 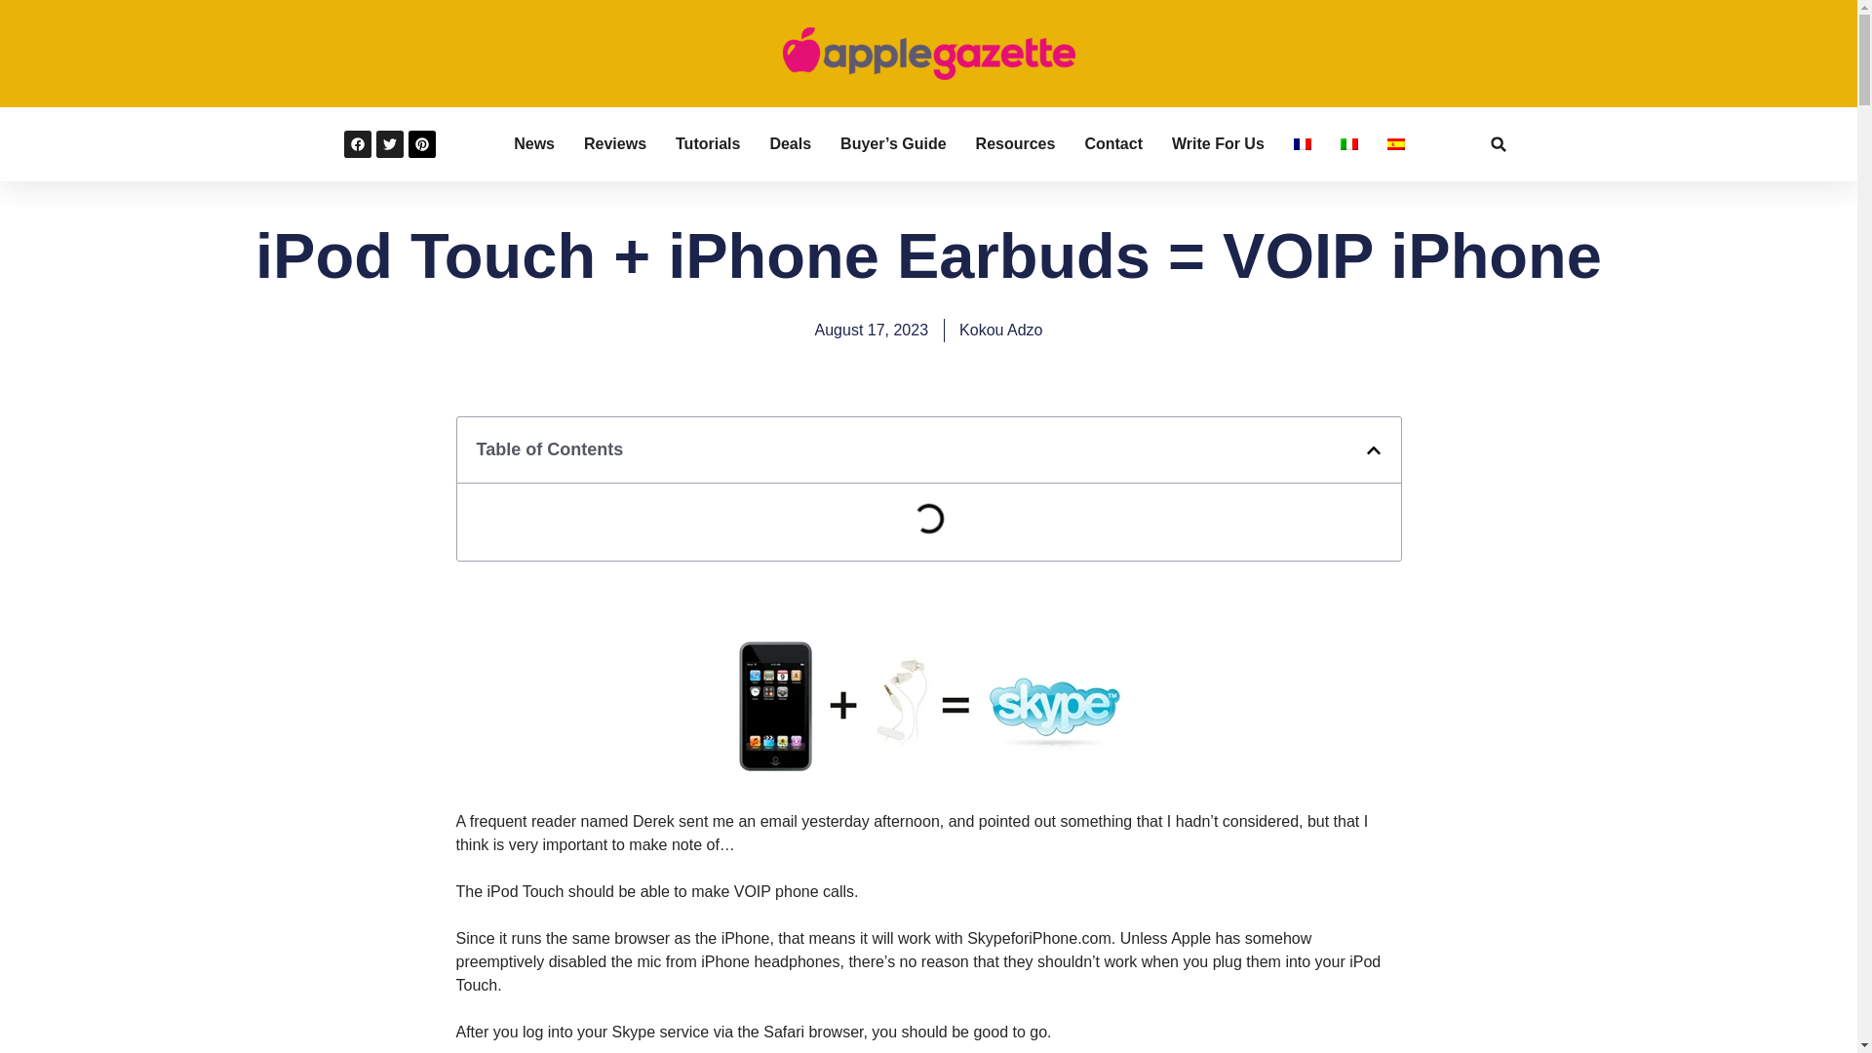 I want to click on News, so click(x=533, y=144).